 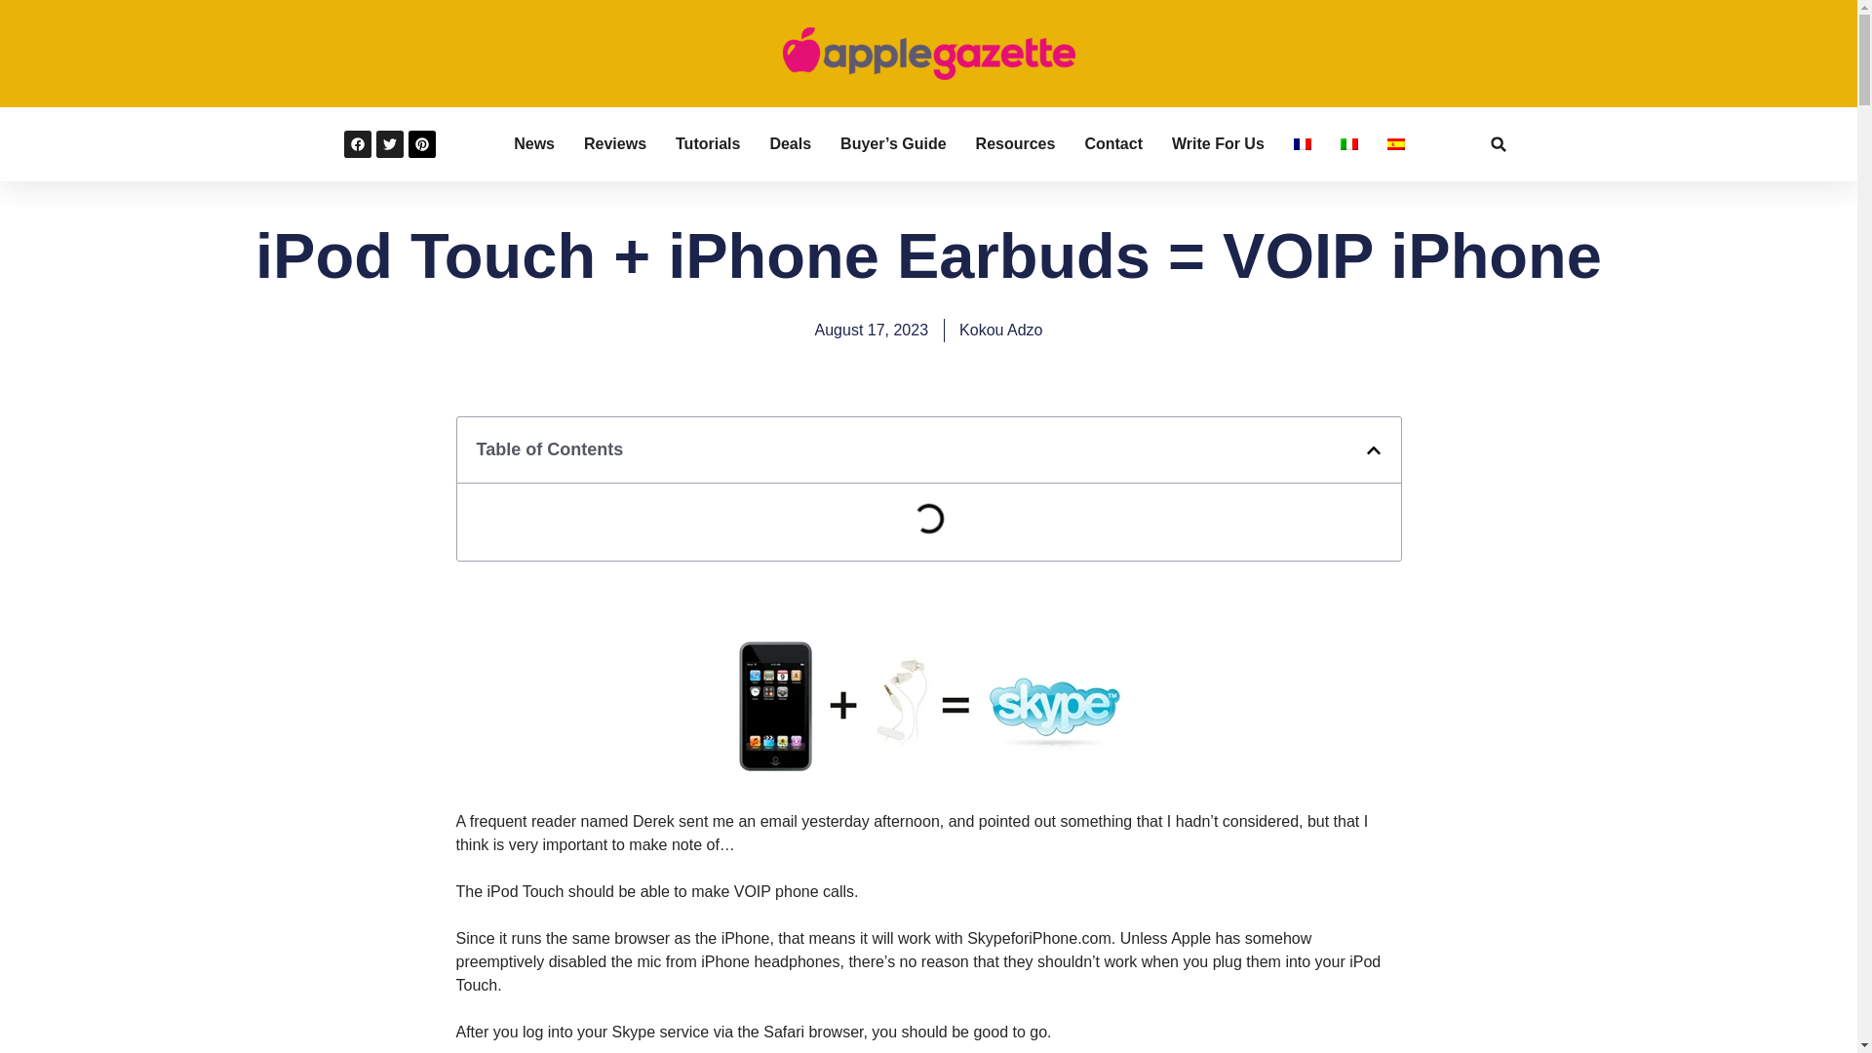 I want to click on News, so click(x=533, y=144).